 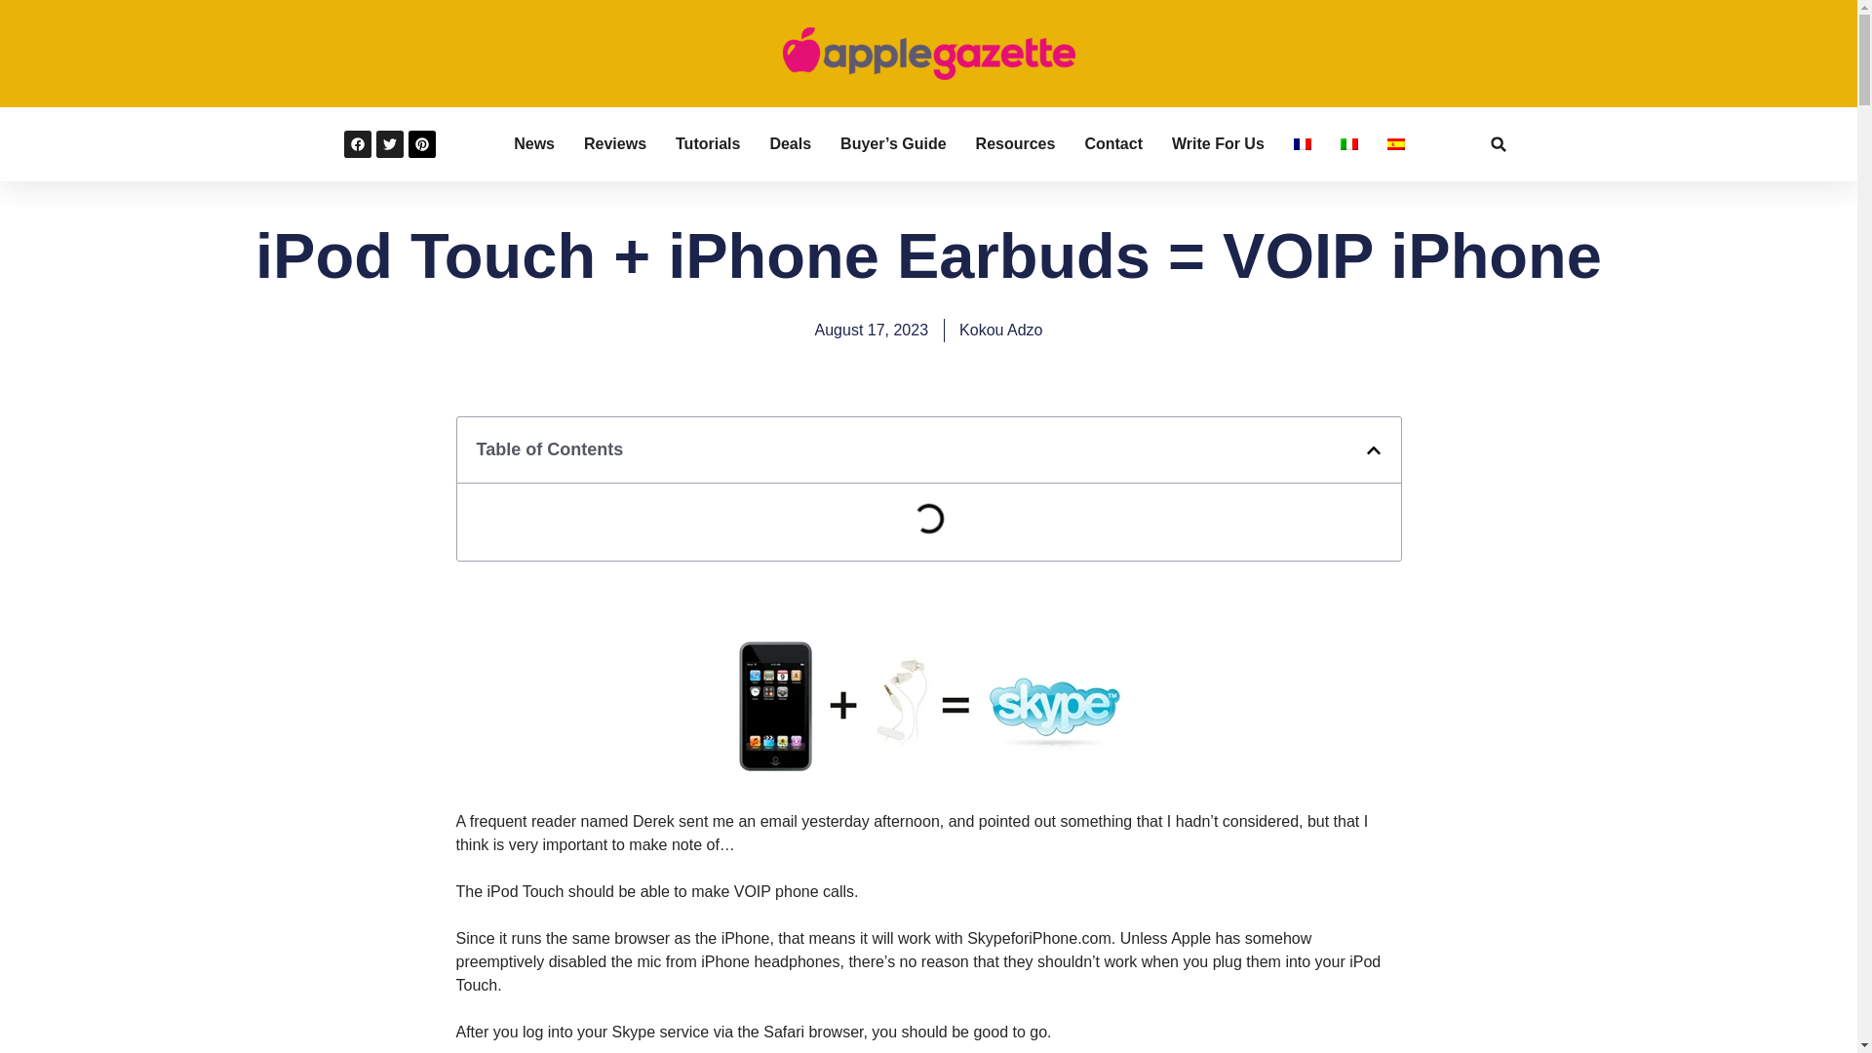 I want to click on News, so click(x=533, y=144).